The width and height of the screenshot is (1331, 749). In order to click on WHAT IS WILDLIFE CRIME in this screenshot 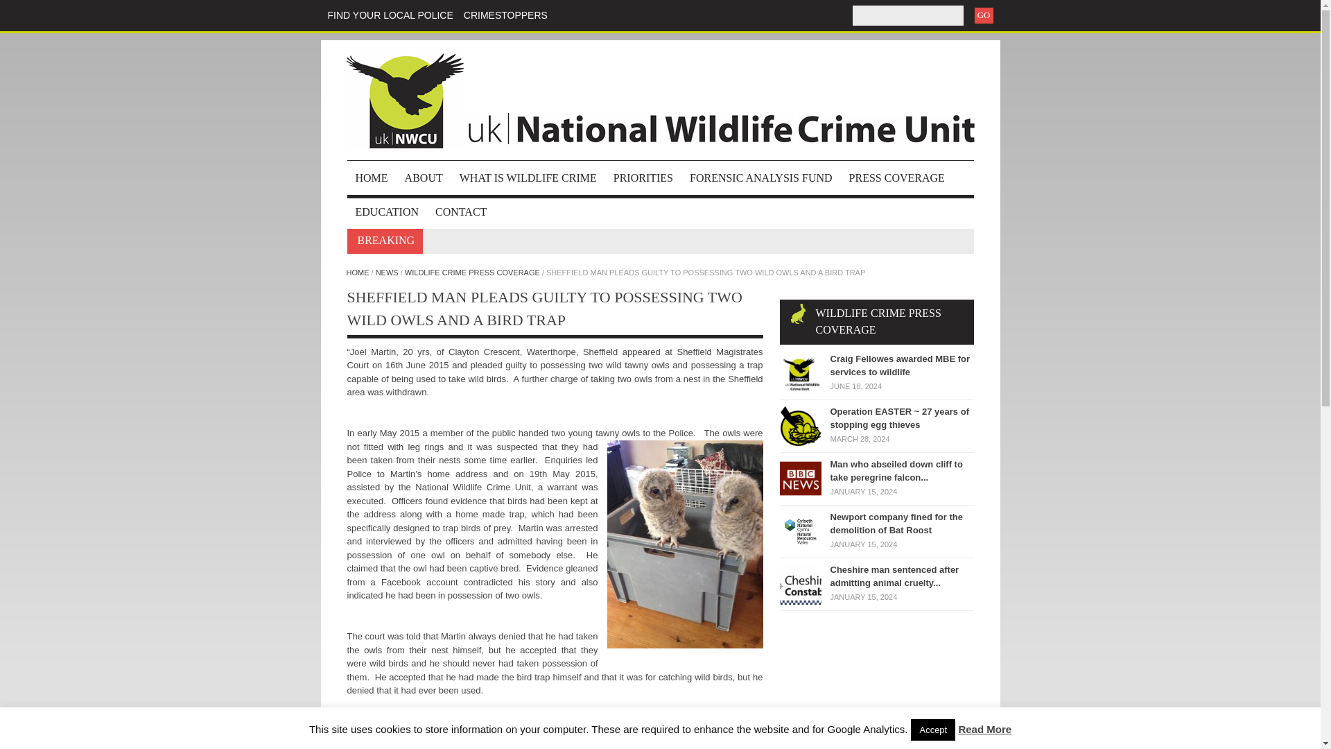, I will do `click(528, 178)`.